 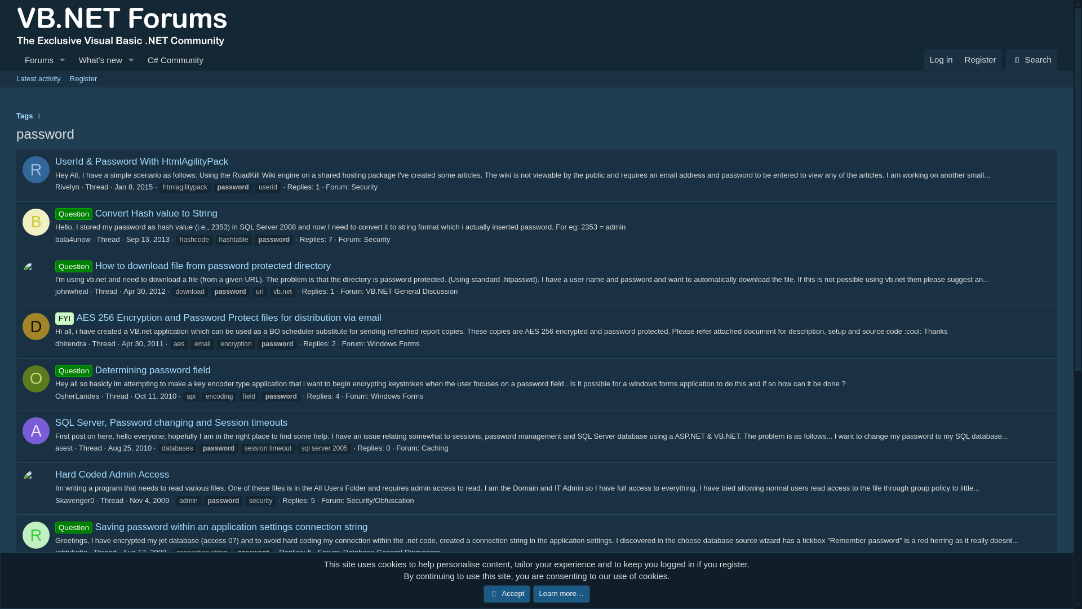 I want to click on Aug 25, 2010 at 10:19 AM, so click(x=130, y=448).